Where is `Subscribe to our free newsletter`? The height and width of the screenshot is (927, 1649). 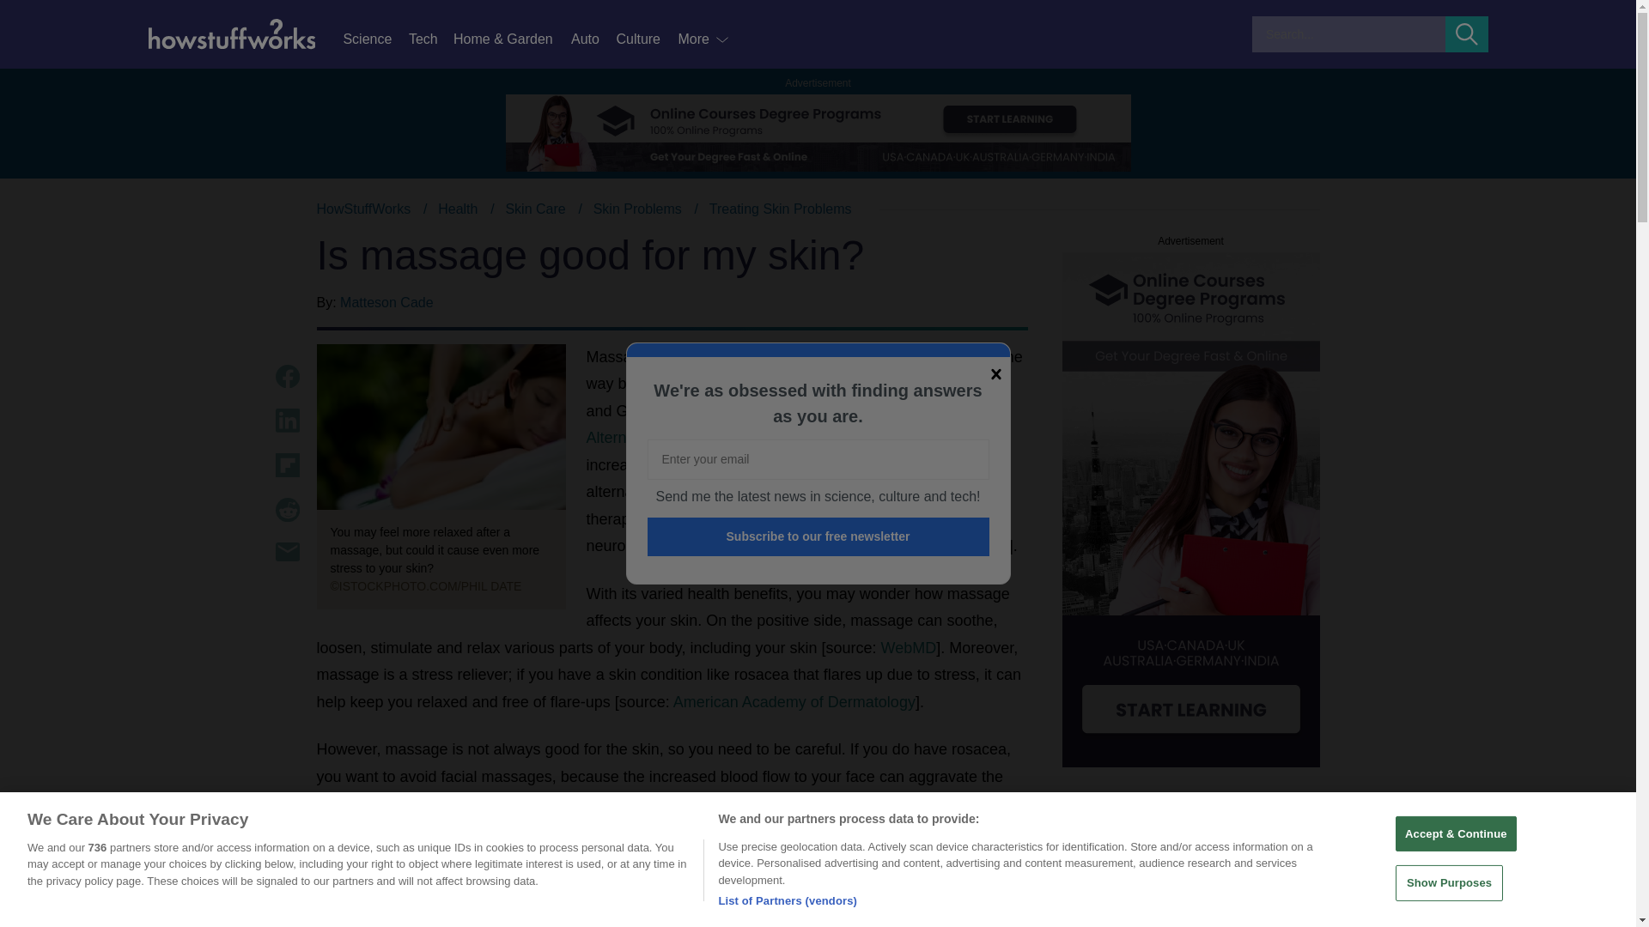 Subscribe to our free newsletter is located at coordinates (818, 536).